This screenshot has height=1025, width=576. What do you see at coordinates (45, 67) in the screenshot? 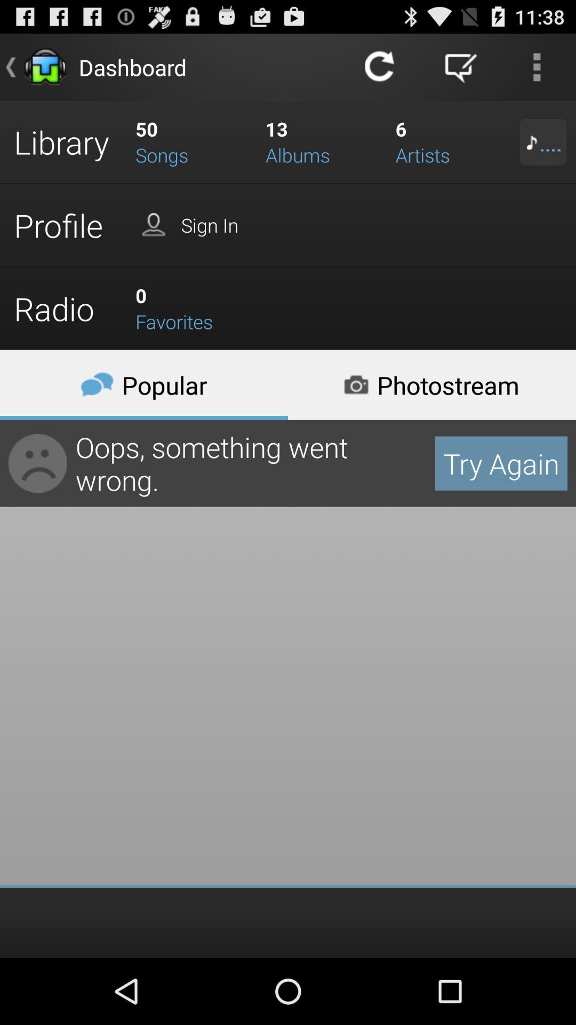
I see `go to left of dashboard` at bounding box center [45, 67].